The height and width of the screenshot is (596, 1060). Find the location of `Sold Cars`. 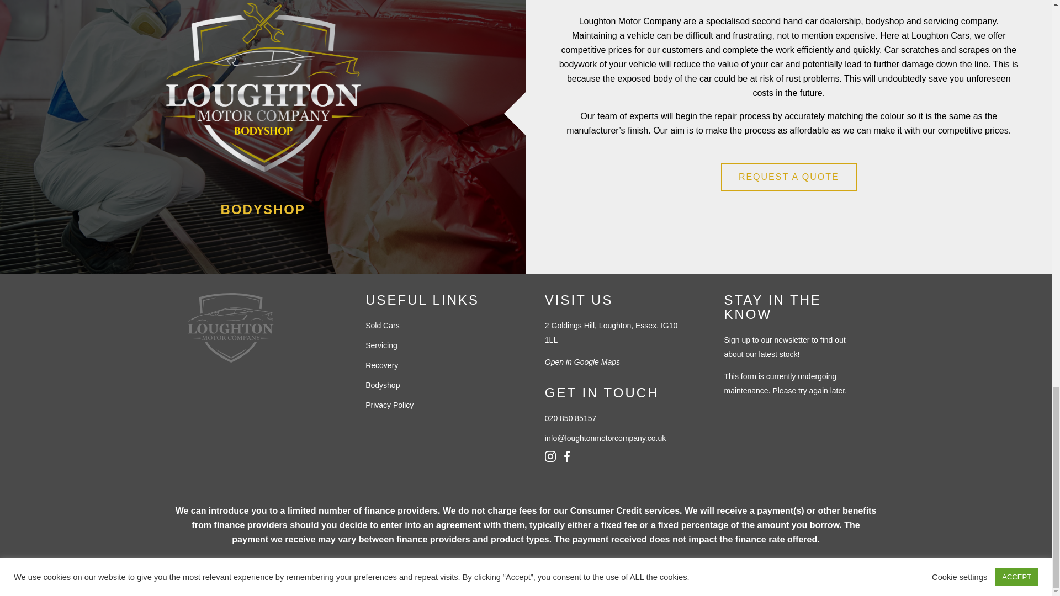

Sold Cars is located at coordinates (436, 325).